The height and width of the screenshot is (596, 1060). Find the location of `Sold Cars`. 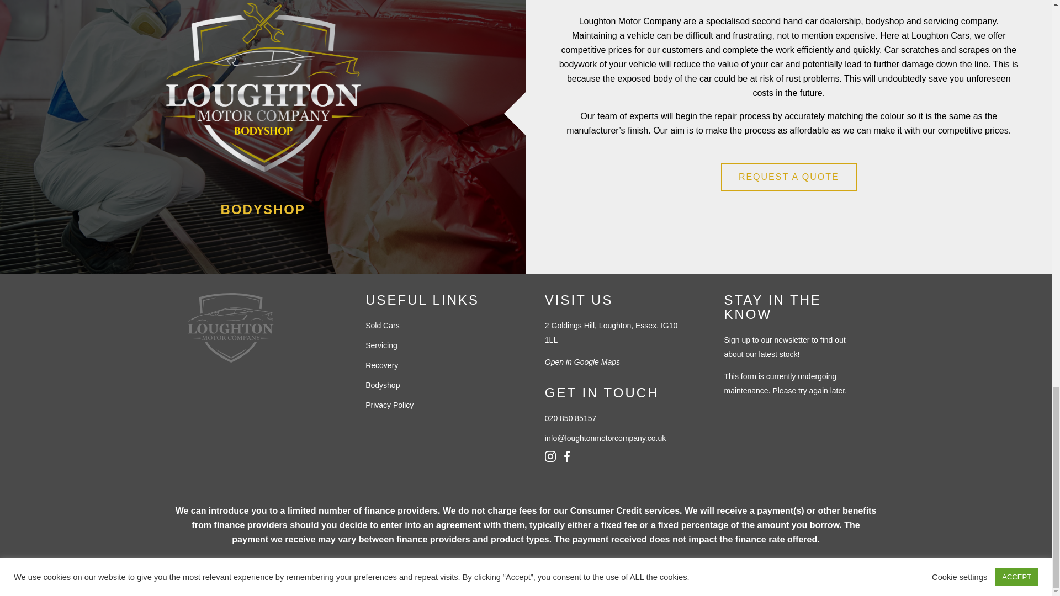

Sold Cars is located at coordinates (436, 325).